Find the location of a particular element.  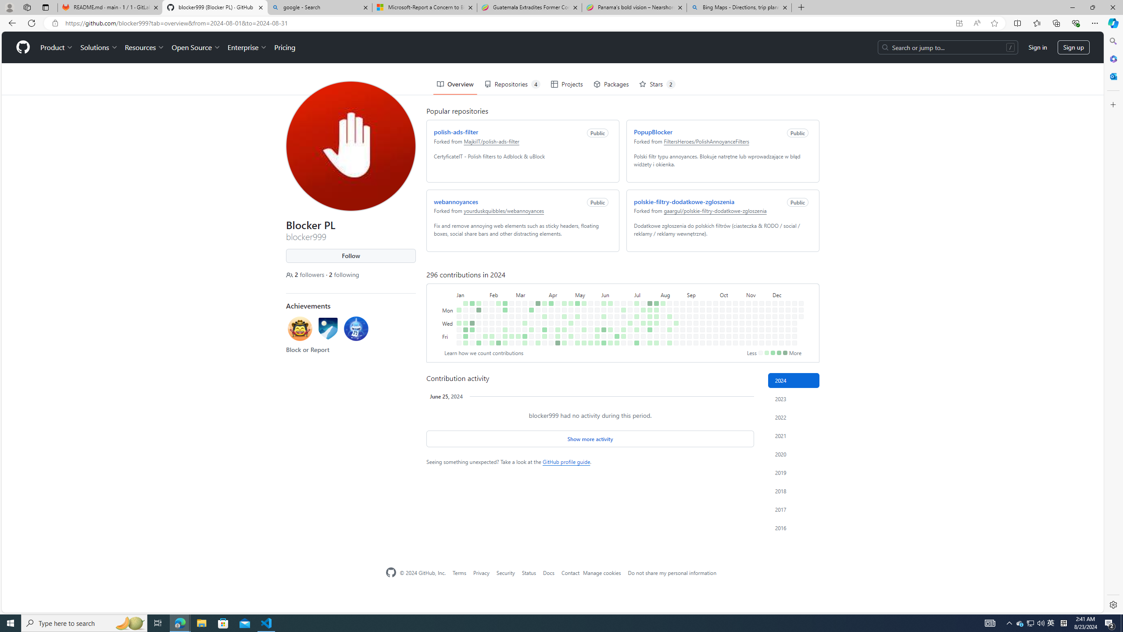

Friday is located at coordinates (447, 305).